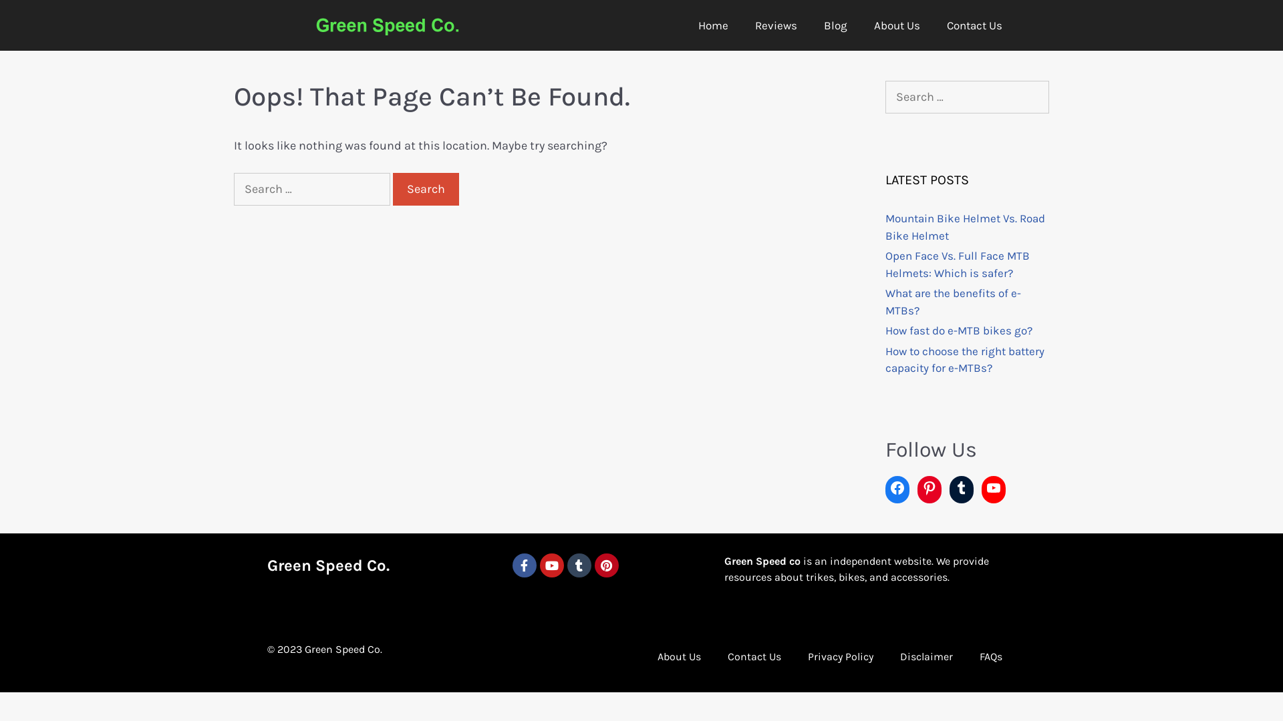  Describe the element at coordinates (968, 97) in the screenshot. I see `Search for:` at that location.